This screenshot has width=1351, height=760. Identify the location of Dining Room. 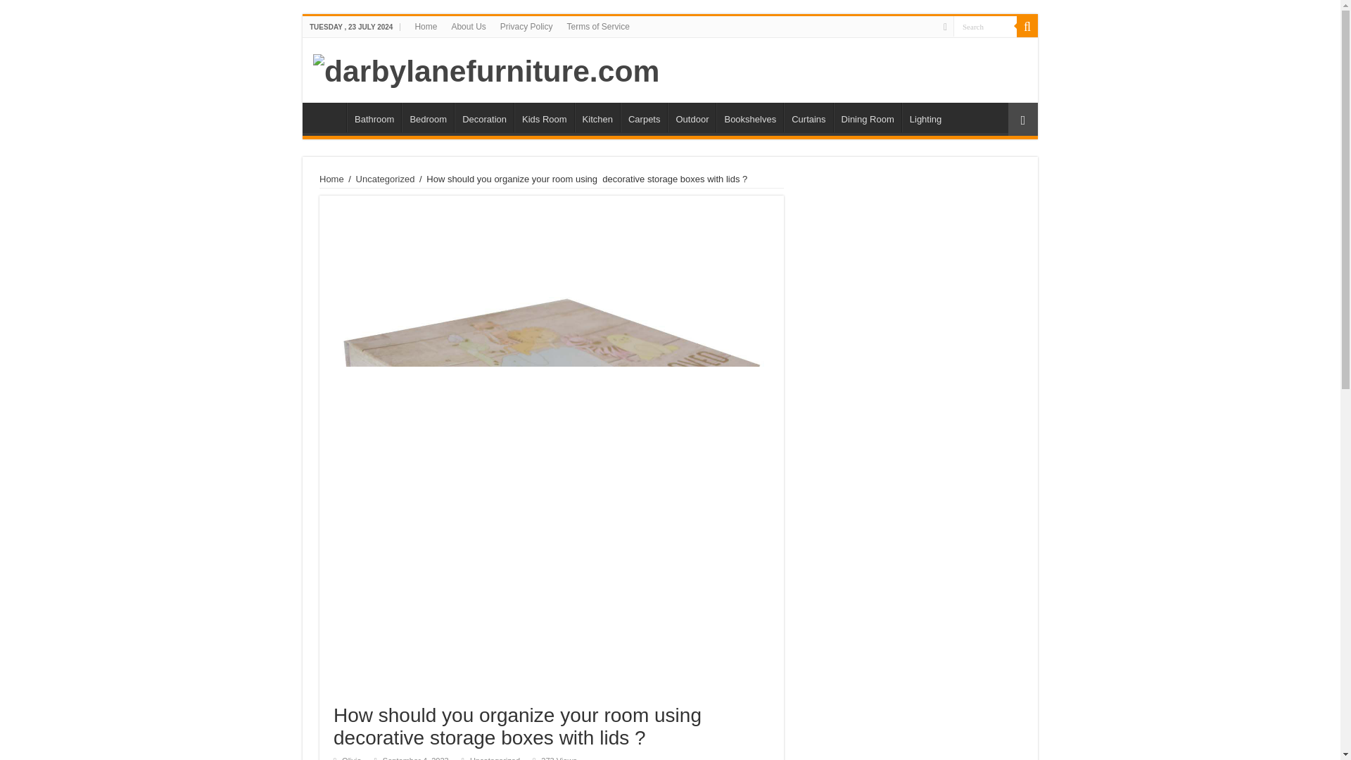
(867, 117).